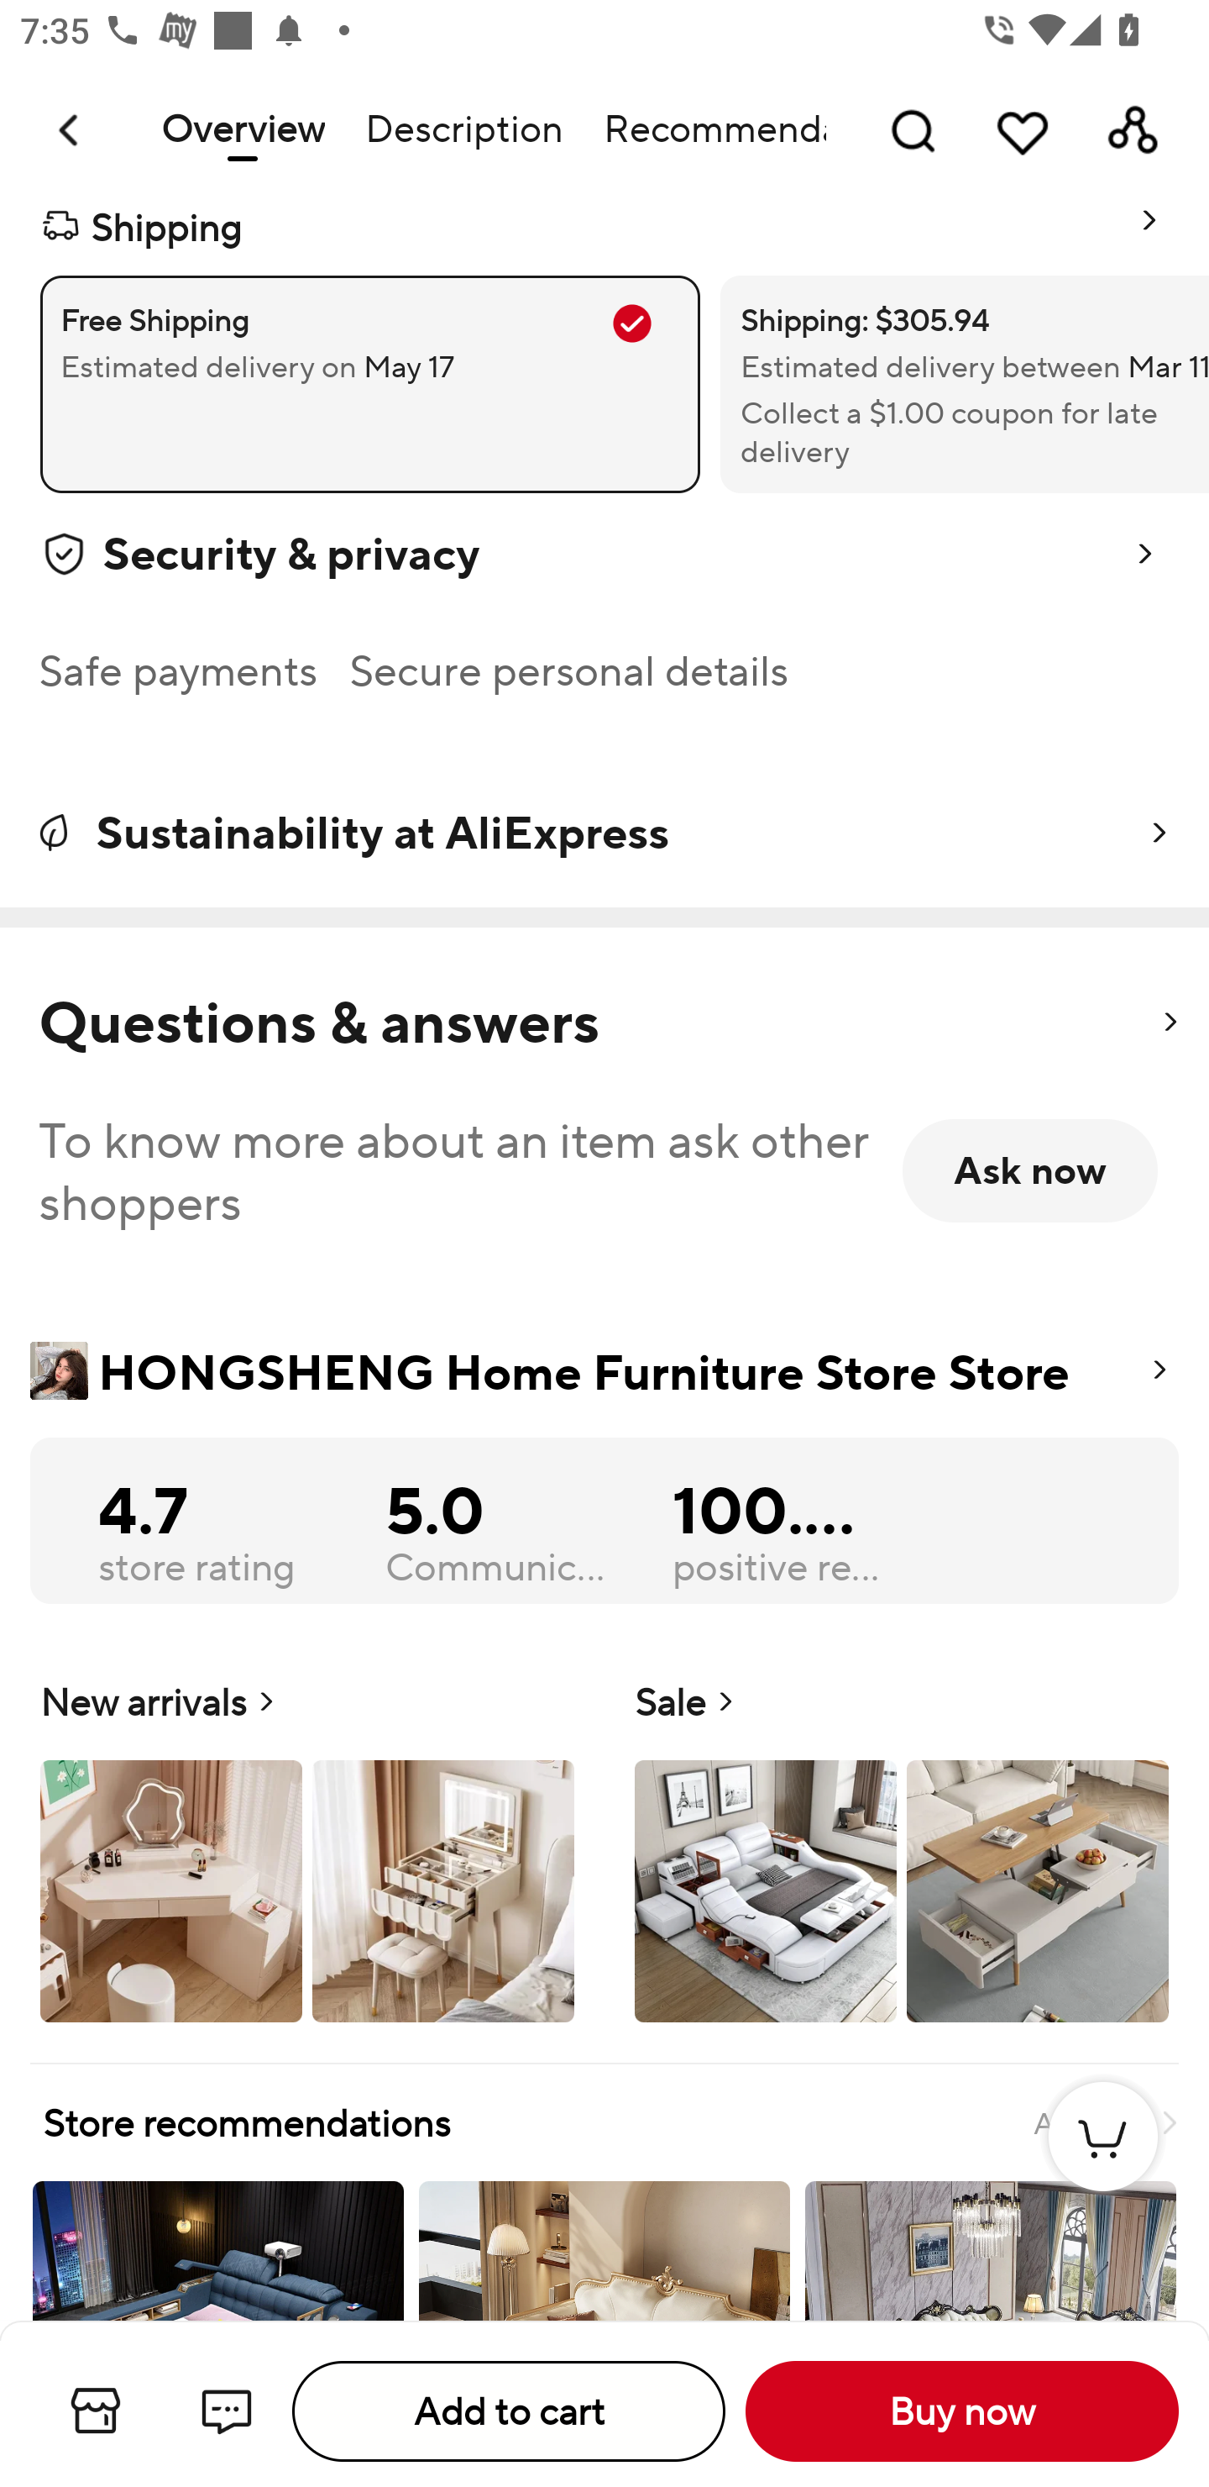 The height and width of the screenshot is (2487, 1209). Describe the element at coordinates (509, 2411) in the screenshot. I see `Add to cart` at that location.